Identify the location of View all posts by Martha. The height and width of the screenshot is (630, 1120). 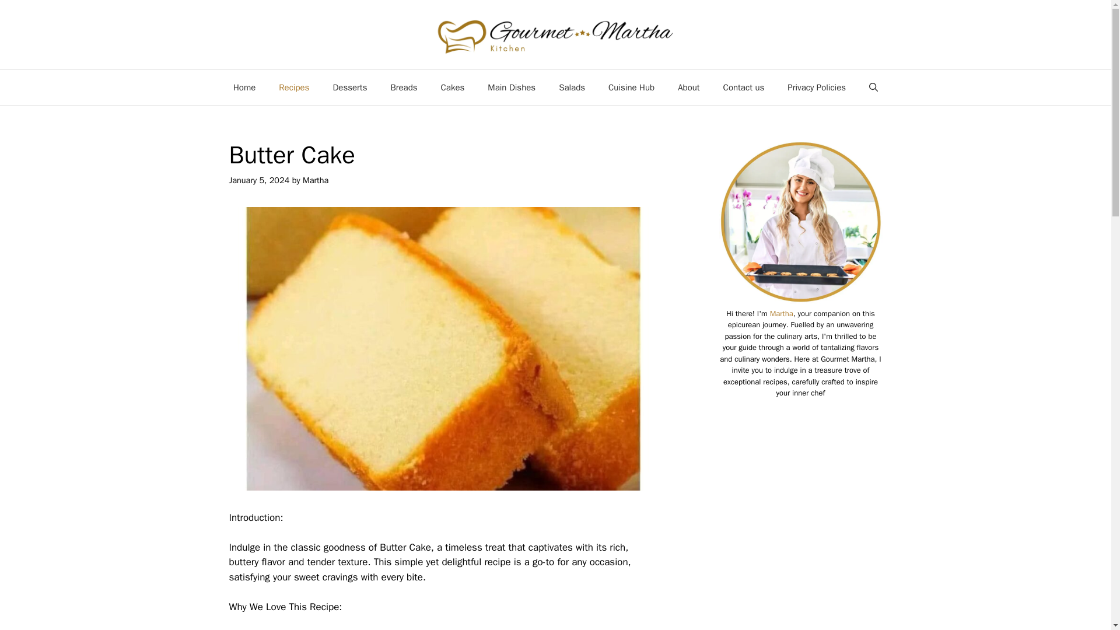
(315, 180).